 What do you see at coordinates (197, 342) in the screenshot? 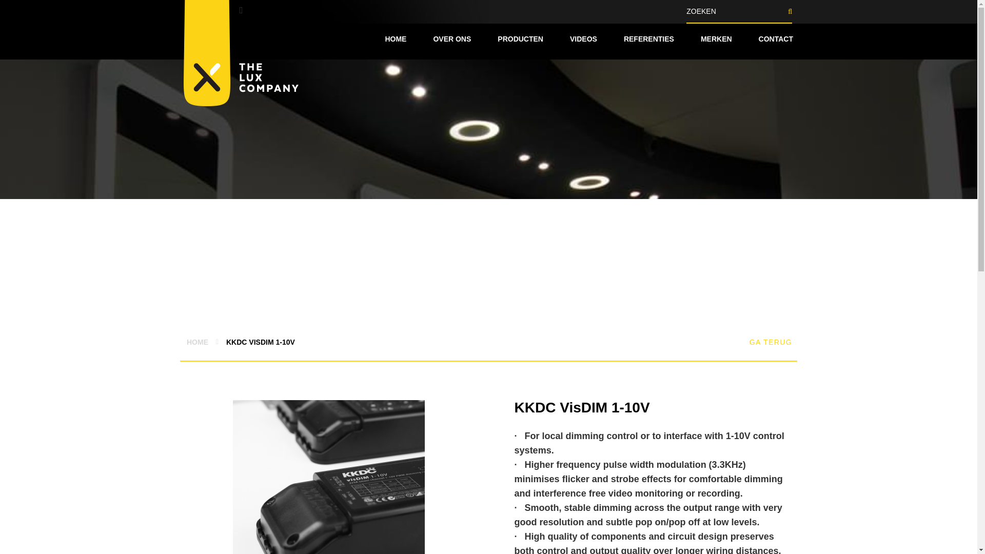
I see `HOME` at bounding box center [197, 342].